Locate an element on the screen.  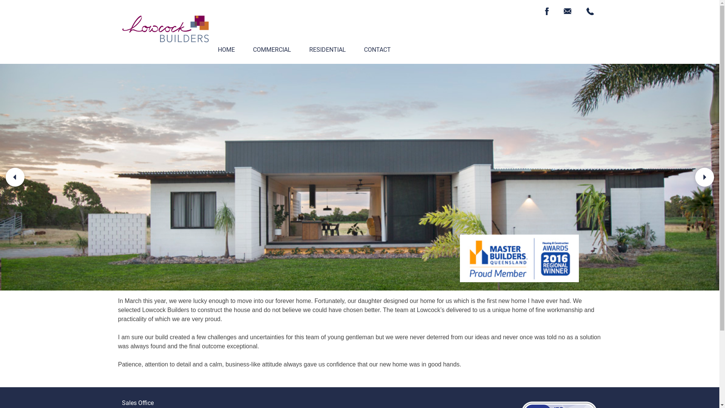
07 4785 0611 is located at coordinates (590, 11).